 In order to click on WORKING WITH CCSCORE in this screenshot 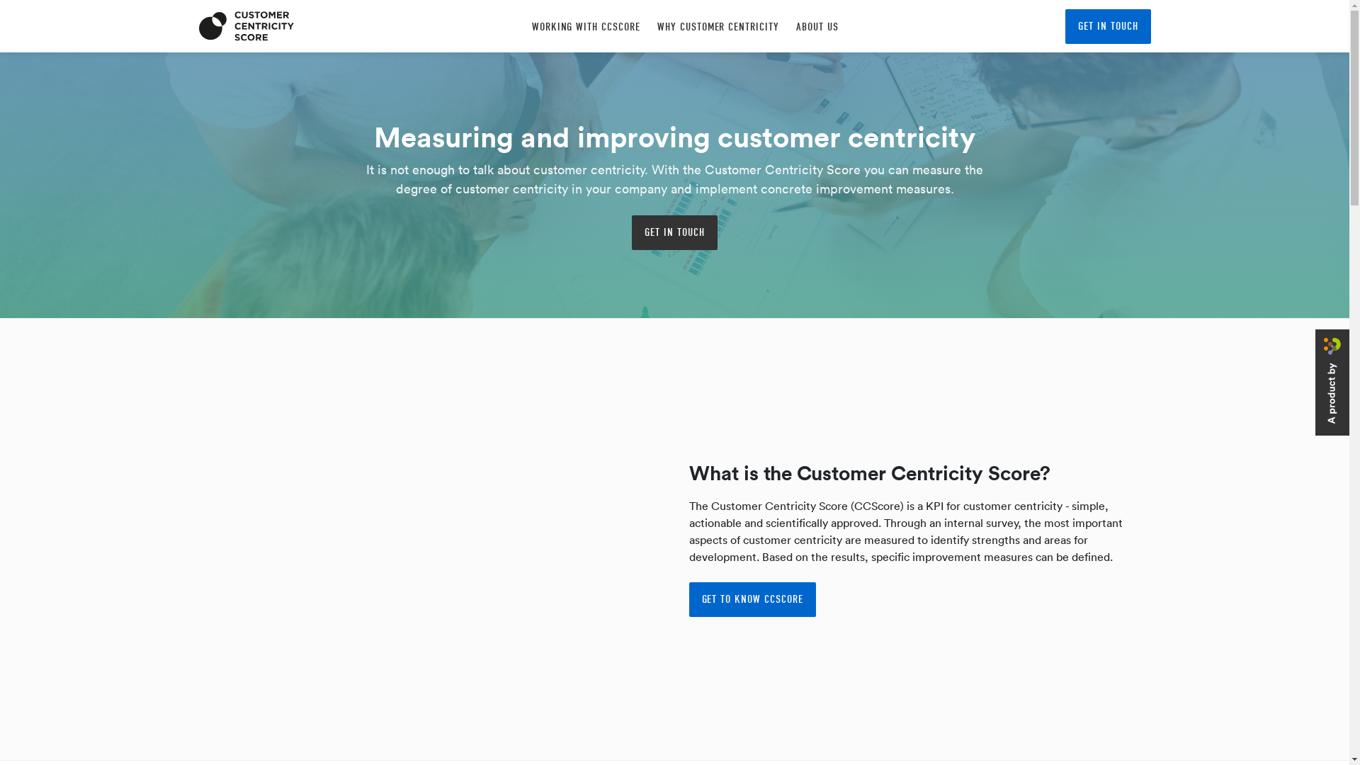, I will do `click(586, 27)`.